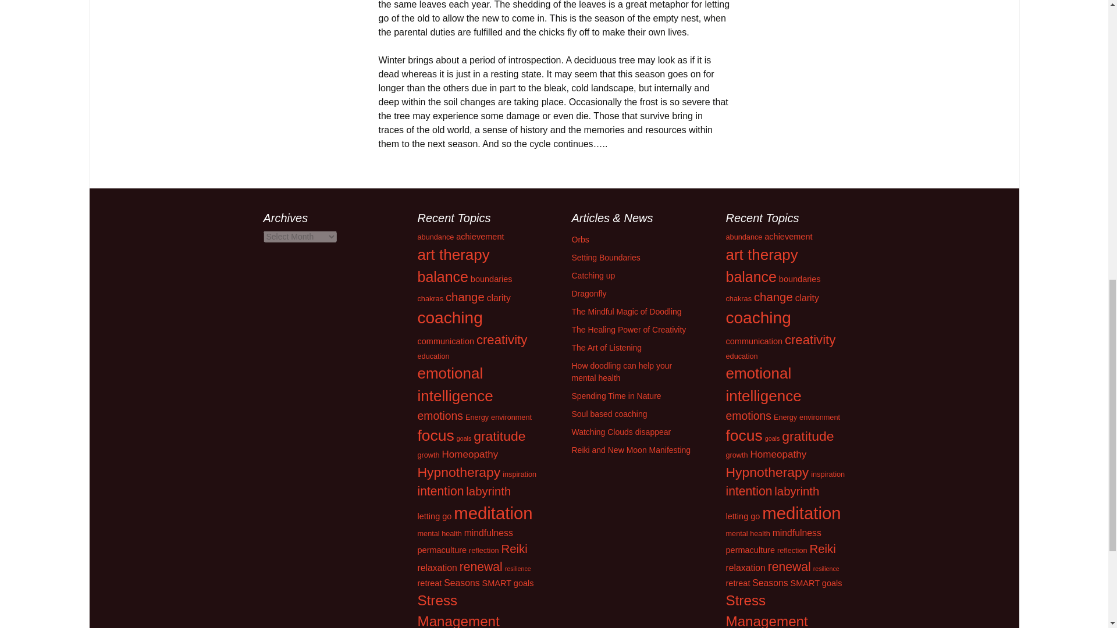 Image resolution: width=1117 pixels, height=628 pixels. I want to click on achievement, so click(479, 236).